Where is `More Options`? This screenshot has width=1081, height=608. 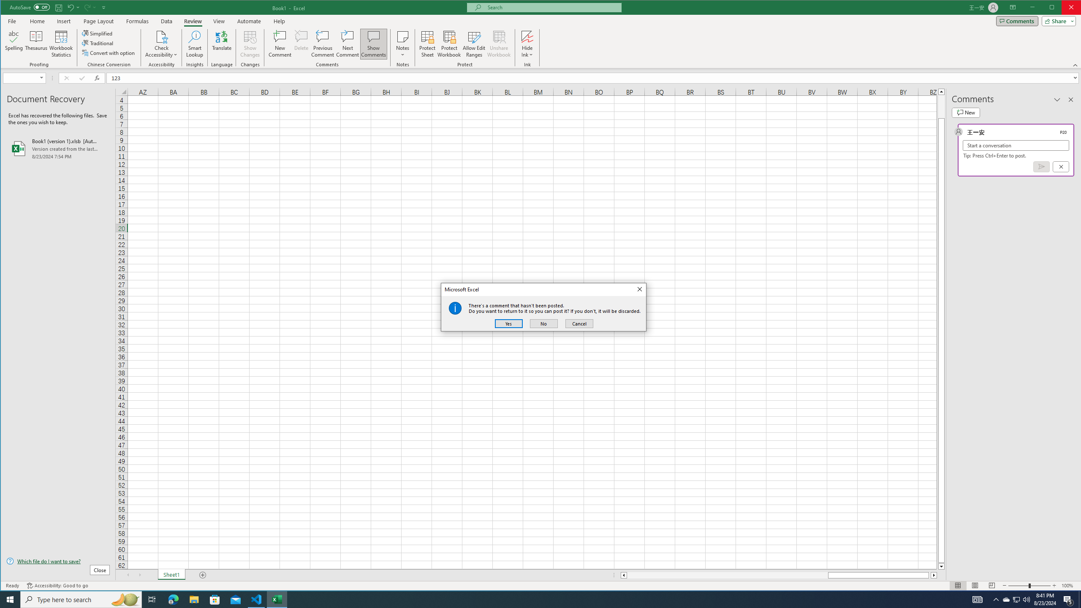
More Options is located at coordinates (527, 52).